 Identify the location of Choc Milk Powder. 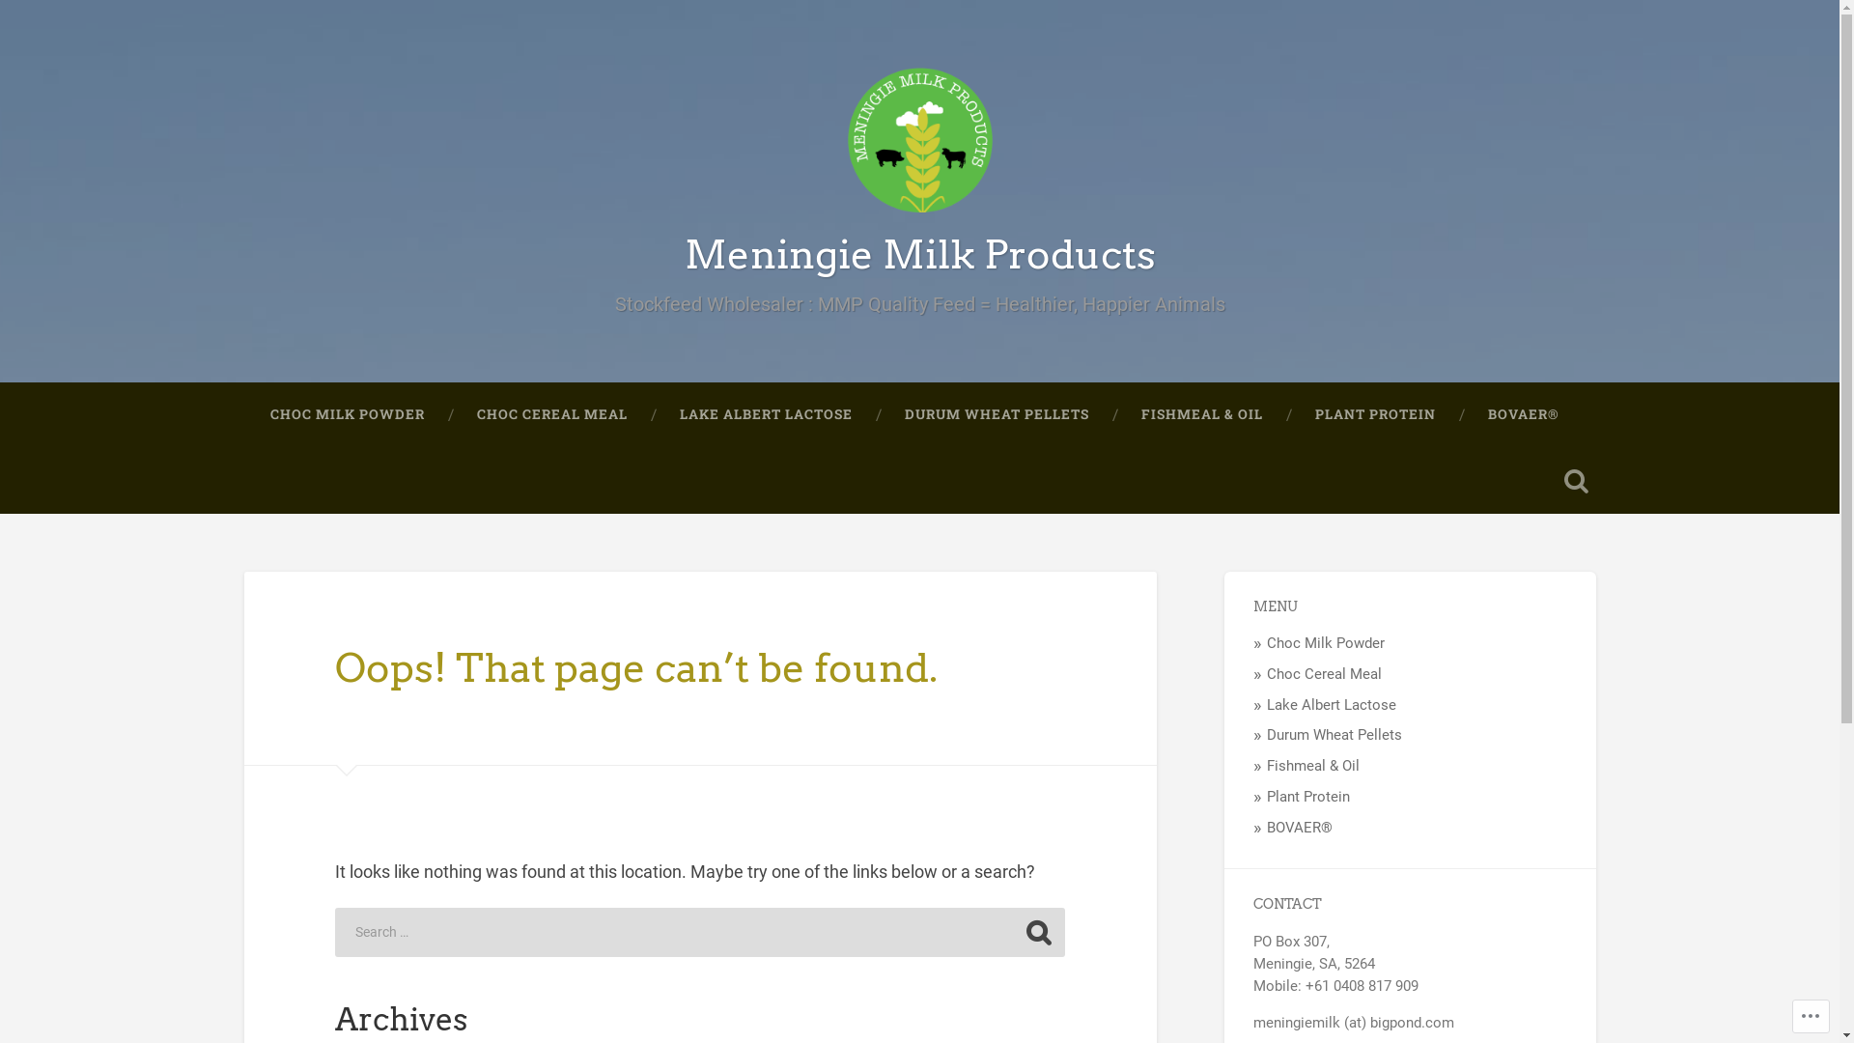
(1326, 643).